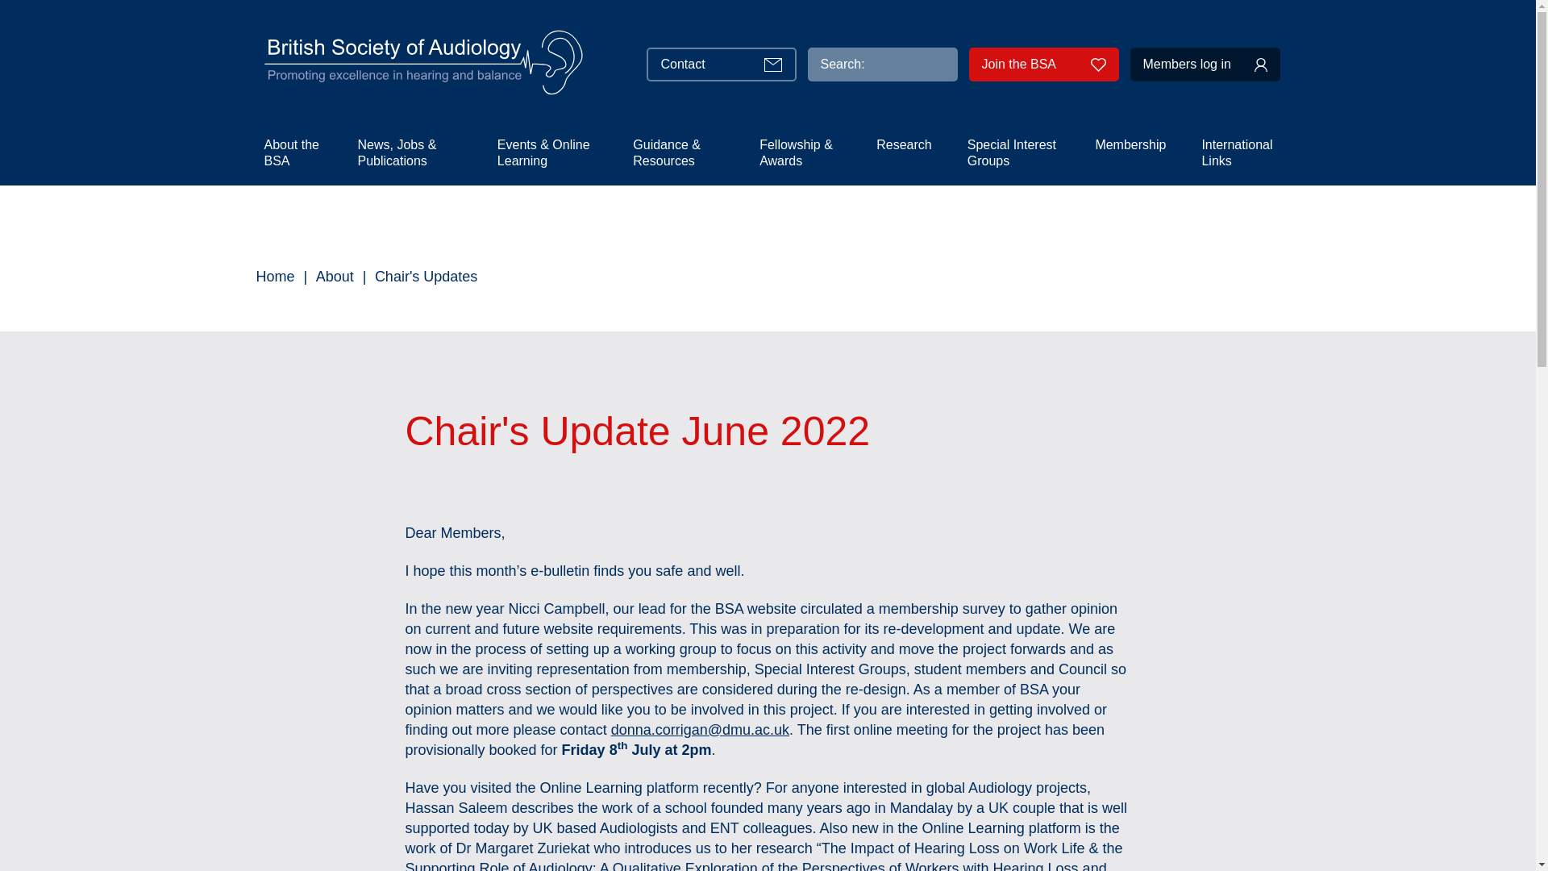  Describe the element at coordinates (1043, 65) in the screenshot. I see `Join the BSA` at that location.